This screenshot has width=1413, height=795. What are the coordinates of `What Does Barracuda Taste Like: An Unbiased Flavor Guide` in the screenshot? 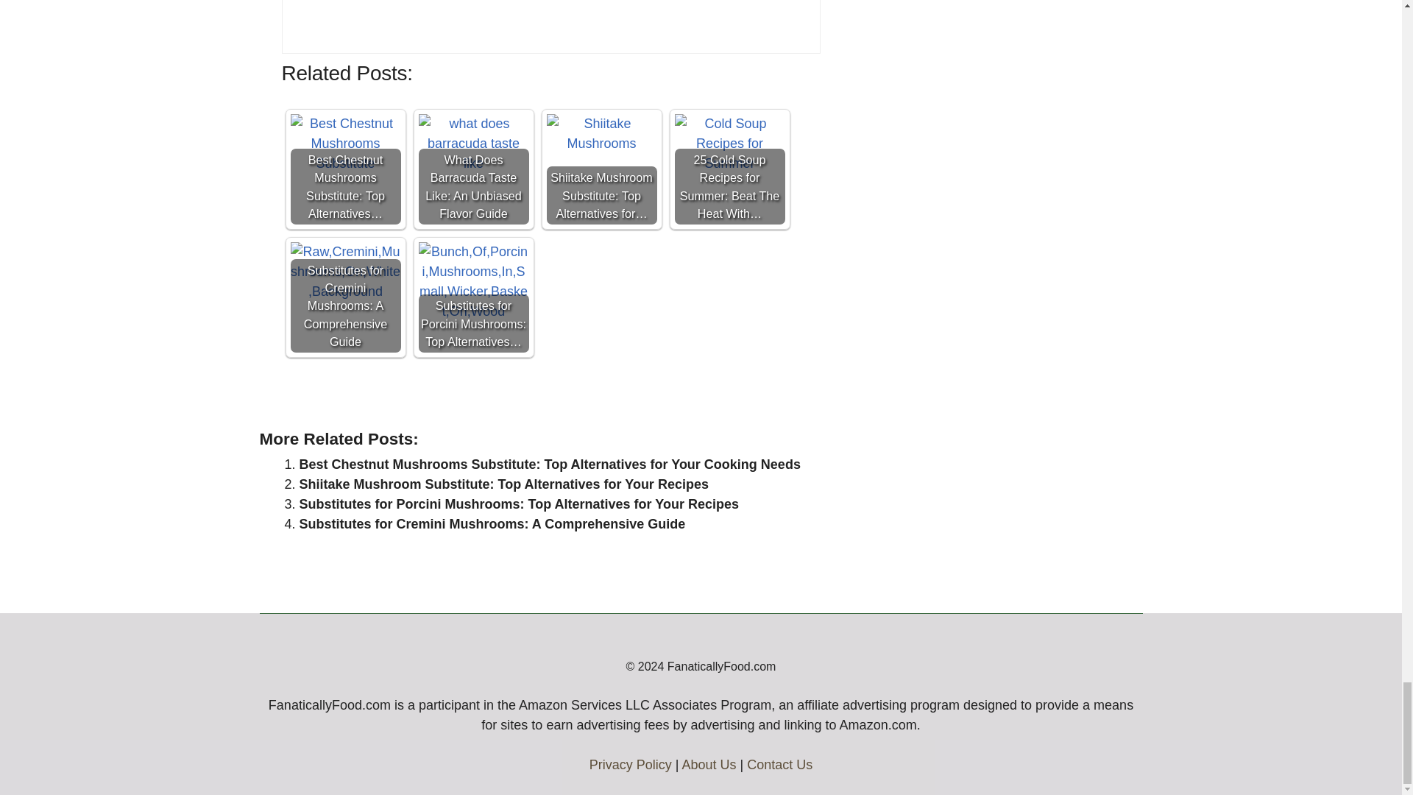 It's located at (473, 169).